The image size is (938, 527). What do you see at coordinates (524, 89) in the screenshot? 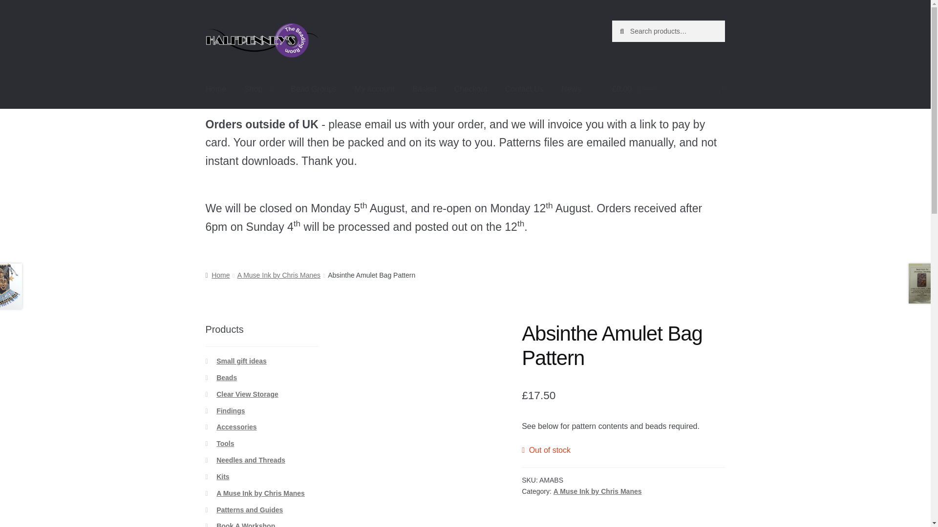
I see `Contact Us` at bounding box center [524, 89].